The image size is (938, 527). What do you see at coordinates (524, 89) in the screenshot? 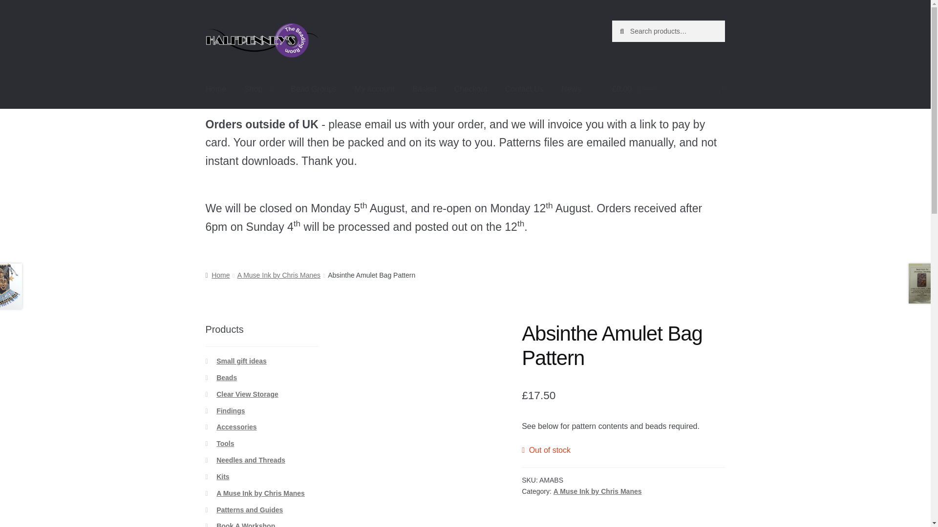
I see `Contact Us` at bounding box center [524, 89].